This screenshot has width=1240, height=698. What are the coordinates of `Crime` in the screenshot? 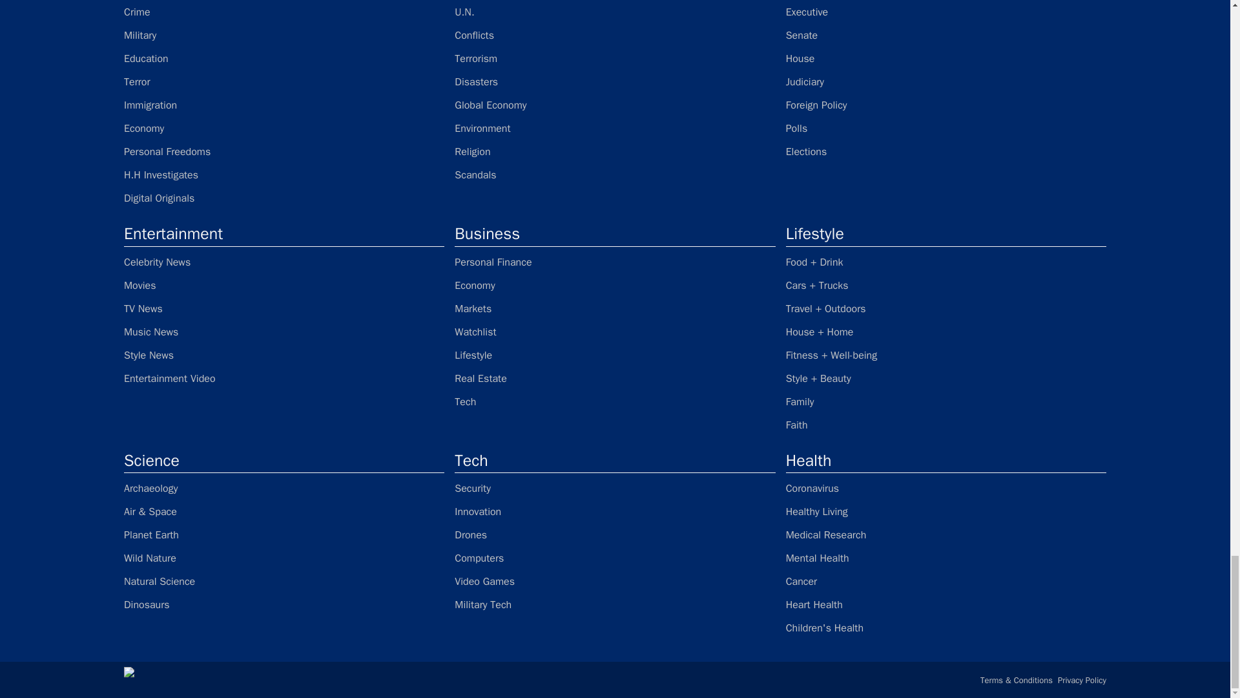 It's located at (284, 12).